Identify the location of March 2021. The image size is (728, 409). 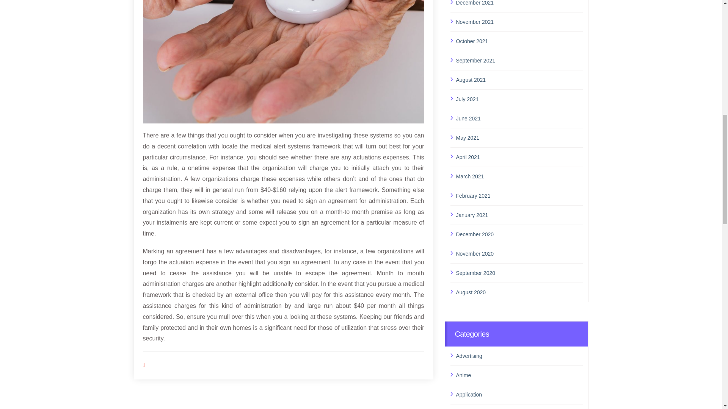
(519, 176).